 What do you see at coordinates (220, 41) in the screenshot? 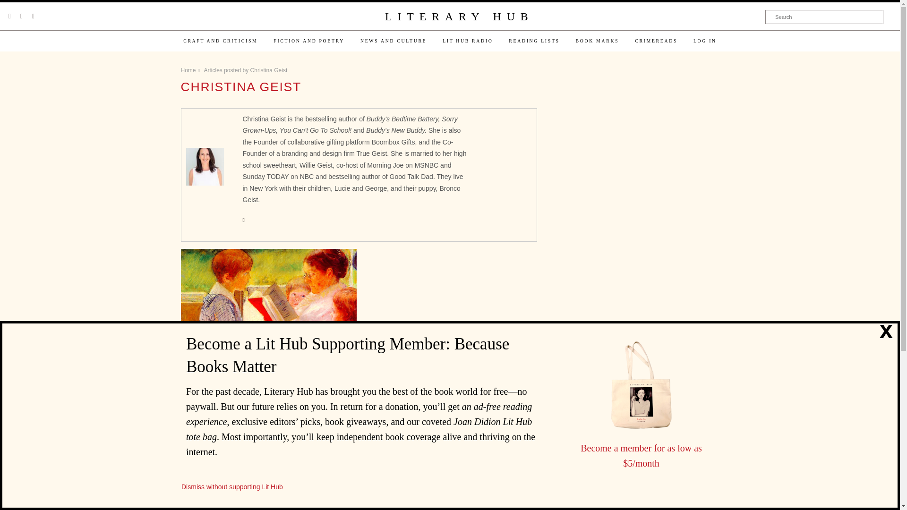
I see `CRAFT AND CRITICISM` at bounding box center [220, 41].